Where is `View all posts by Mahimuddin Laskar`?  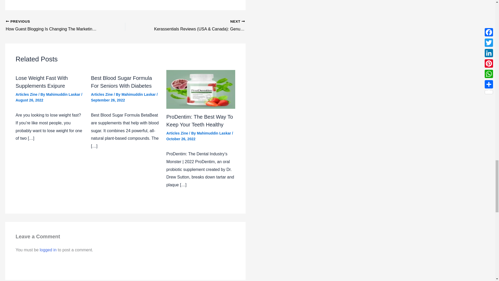 View all posts by Mahimuddin Laskar is located at coordinates (139, 94).